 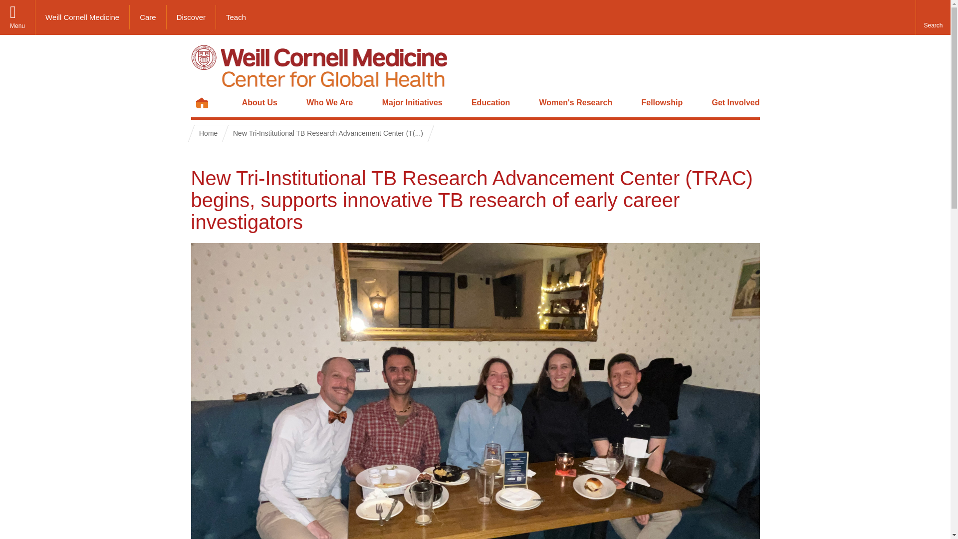 What do you see at coordinates (148, 17) in the screenshot?
I see `Care` at bounding box center [148, 17].